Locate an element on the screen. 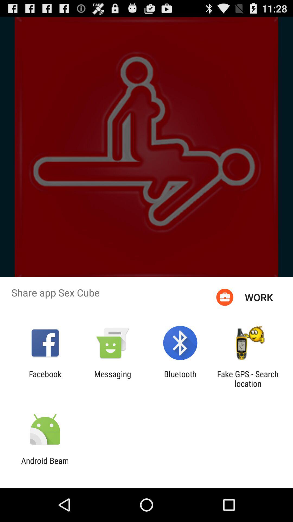 This screenshot has width=293, height=522. turn off the app next to the facebook item is located at coordinates (113, 379).